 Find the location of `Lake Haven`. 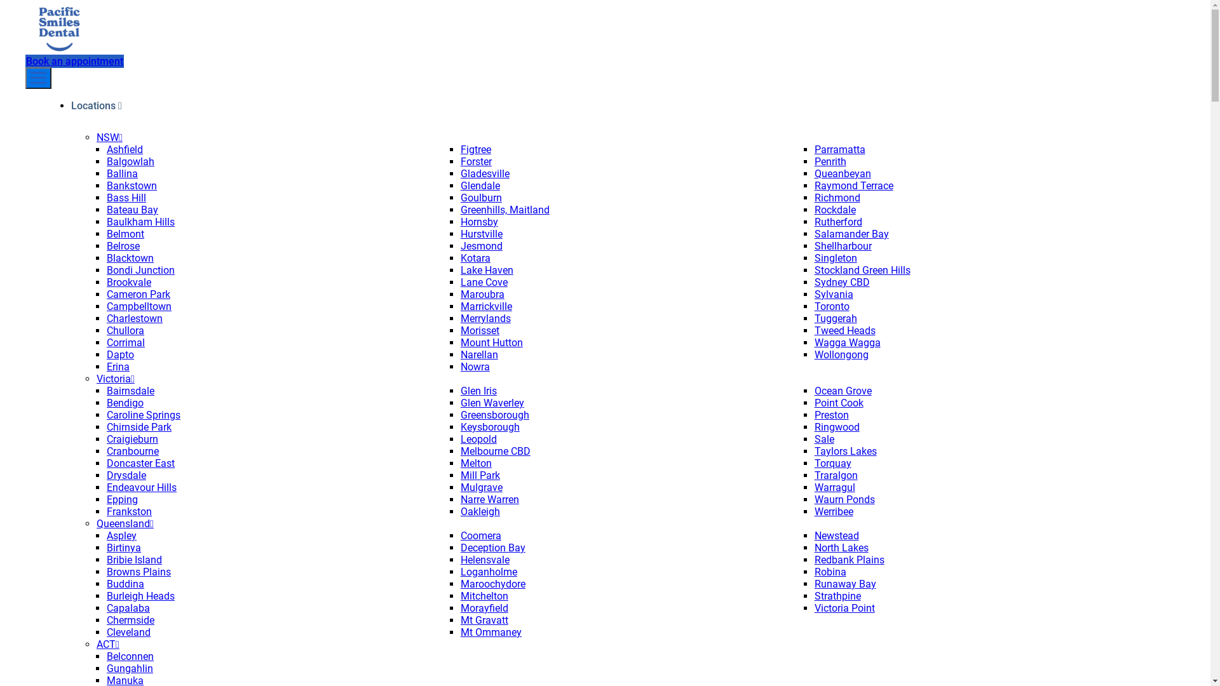

Lake Haven is located at coordinates (487, 271).